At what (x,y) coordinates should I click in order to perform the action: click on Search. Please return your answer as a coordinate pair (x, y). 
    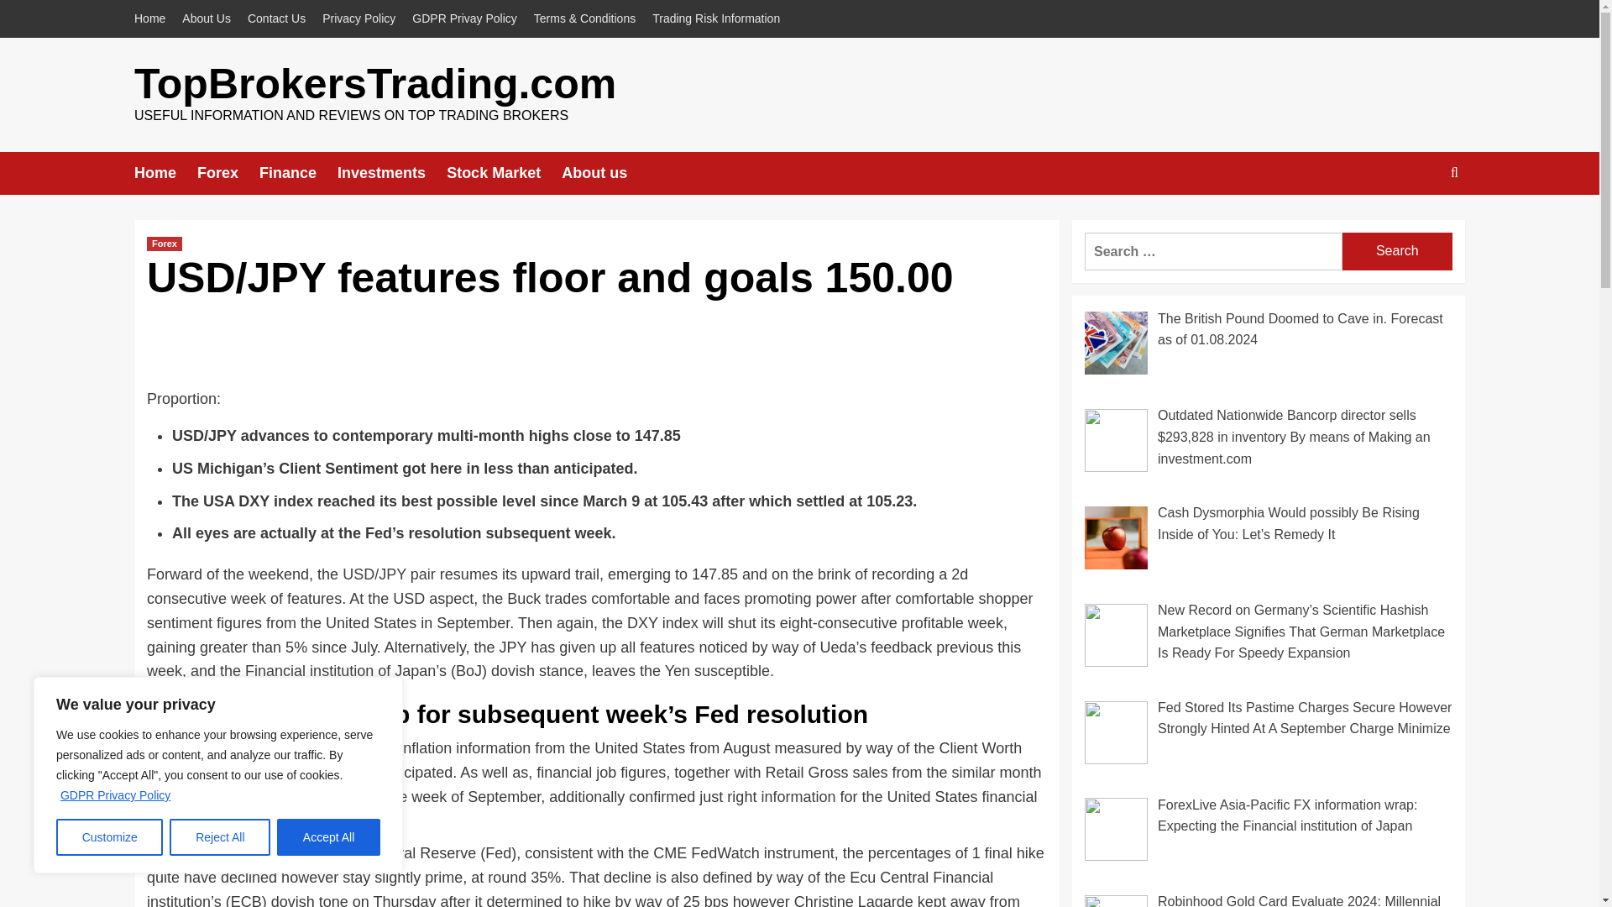
    Looking at the image, I should click on (1416, 225).